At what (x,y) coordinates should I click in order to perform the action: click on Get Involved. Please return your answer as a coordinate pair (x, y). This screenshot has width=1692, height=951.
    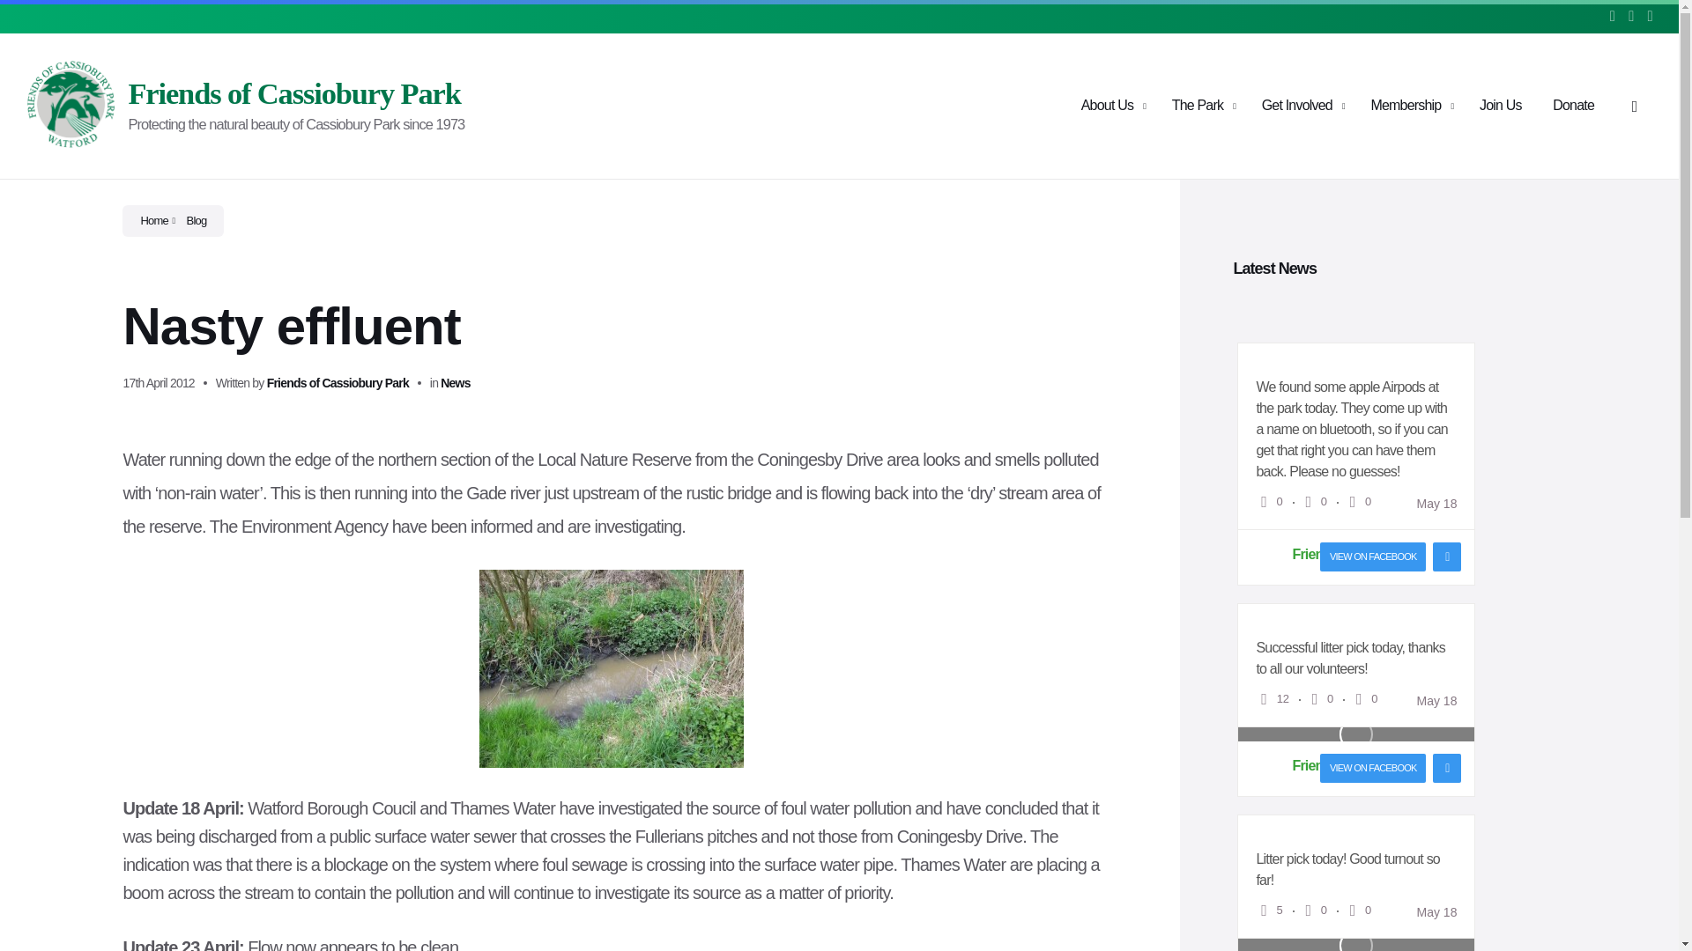
    Looking at the image, I should click on (1297, 106).